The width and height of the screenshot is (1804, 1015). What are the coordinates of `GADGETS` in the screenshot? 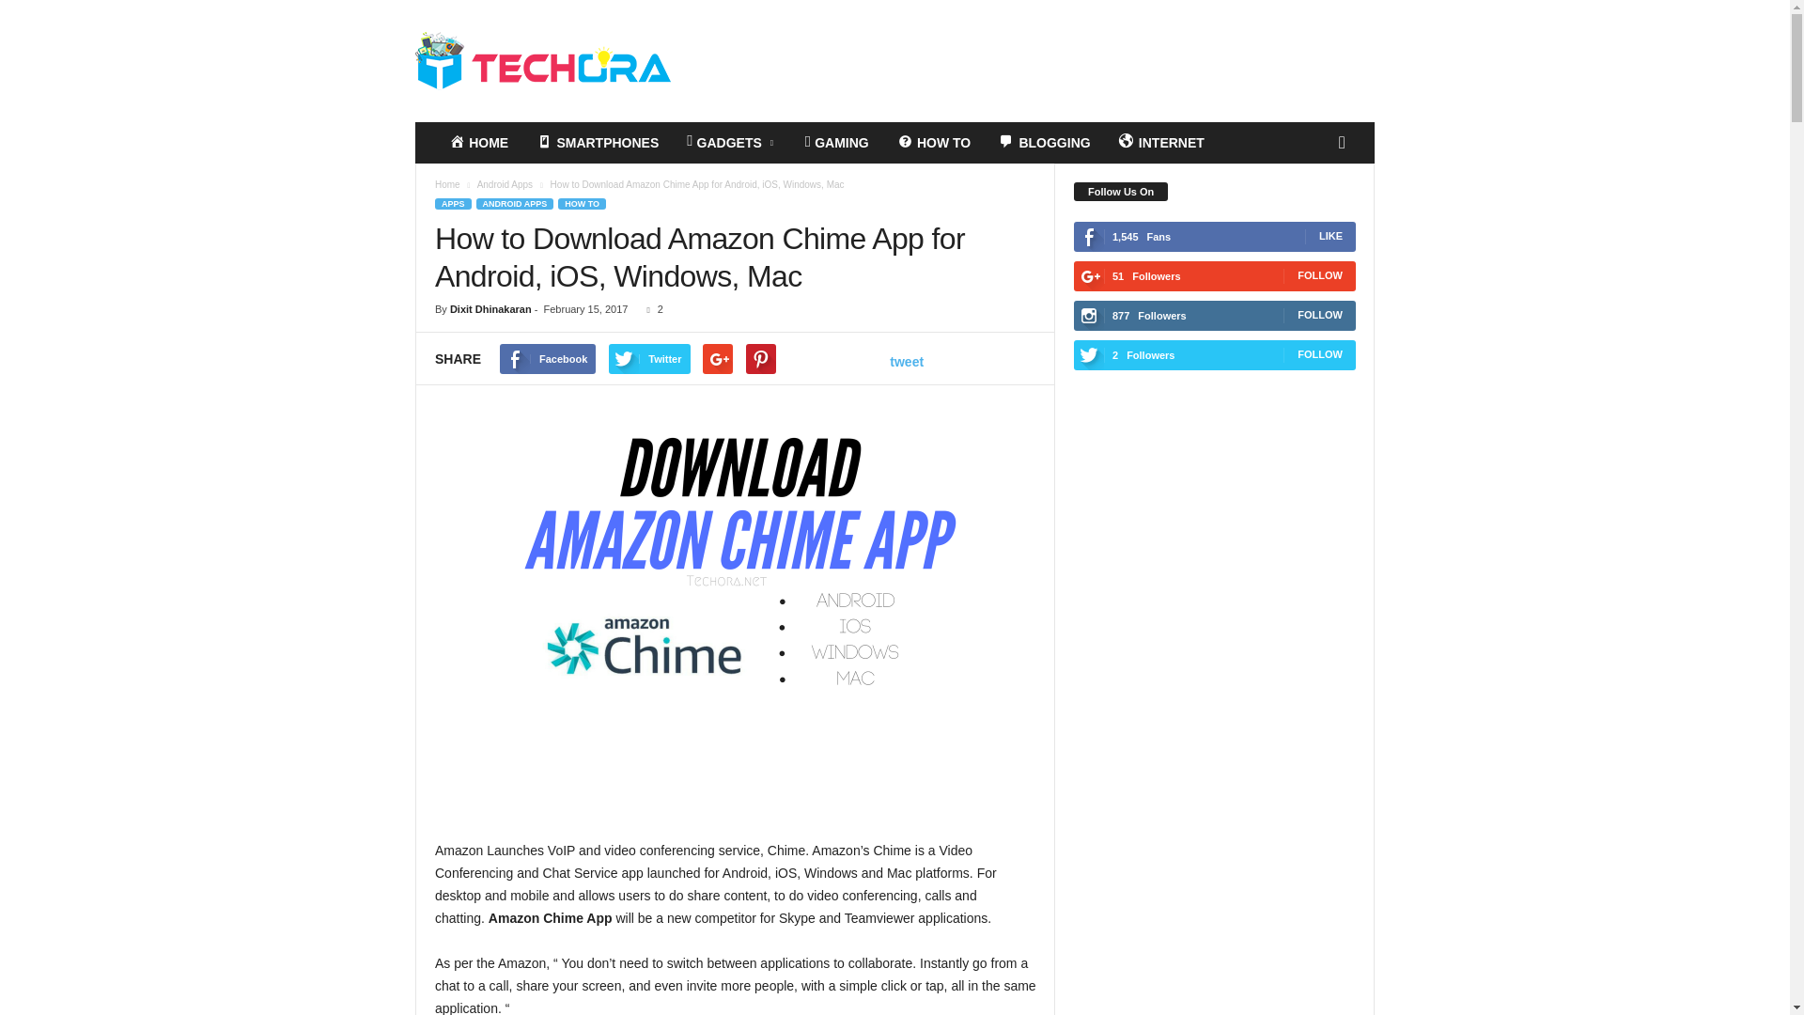 It's located at (732, 142).